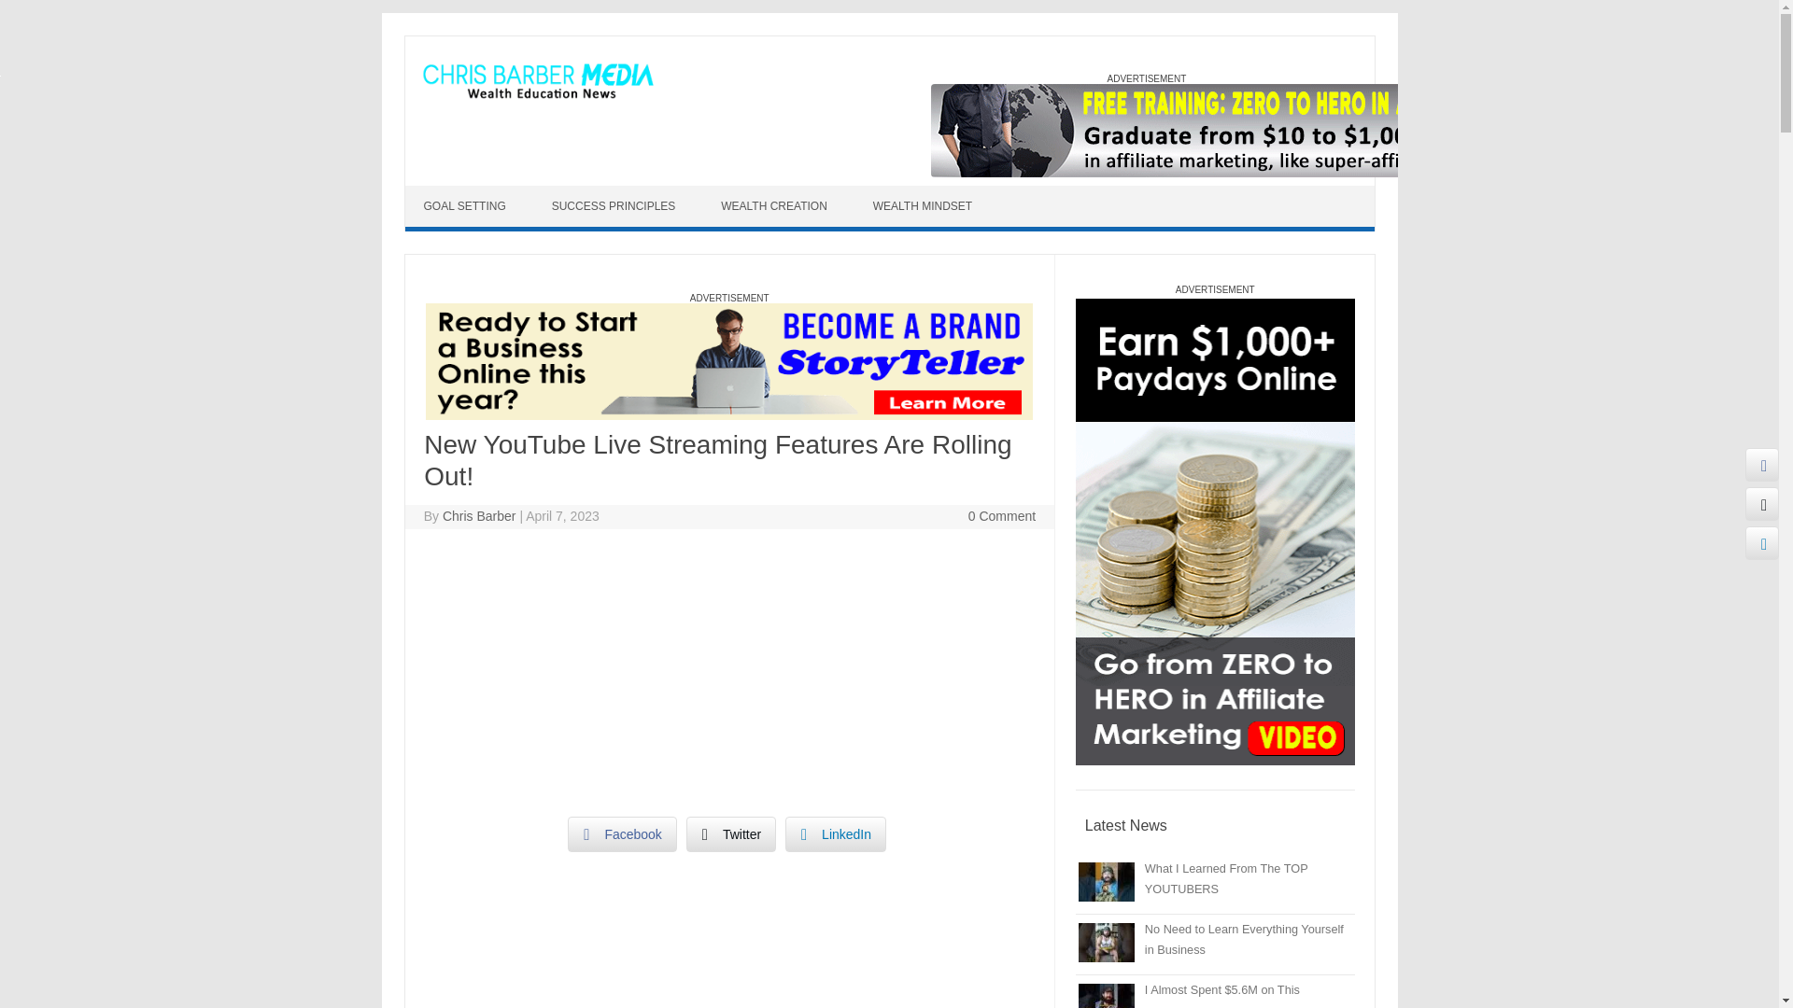  I want to click on Advertisement, so click(728, 679).